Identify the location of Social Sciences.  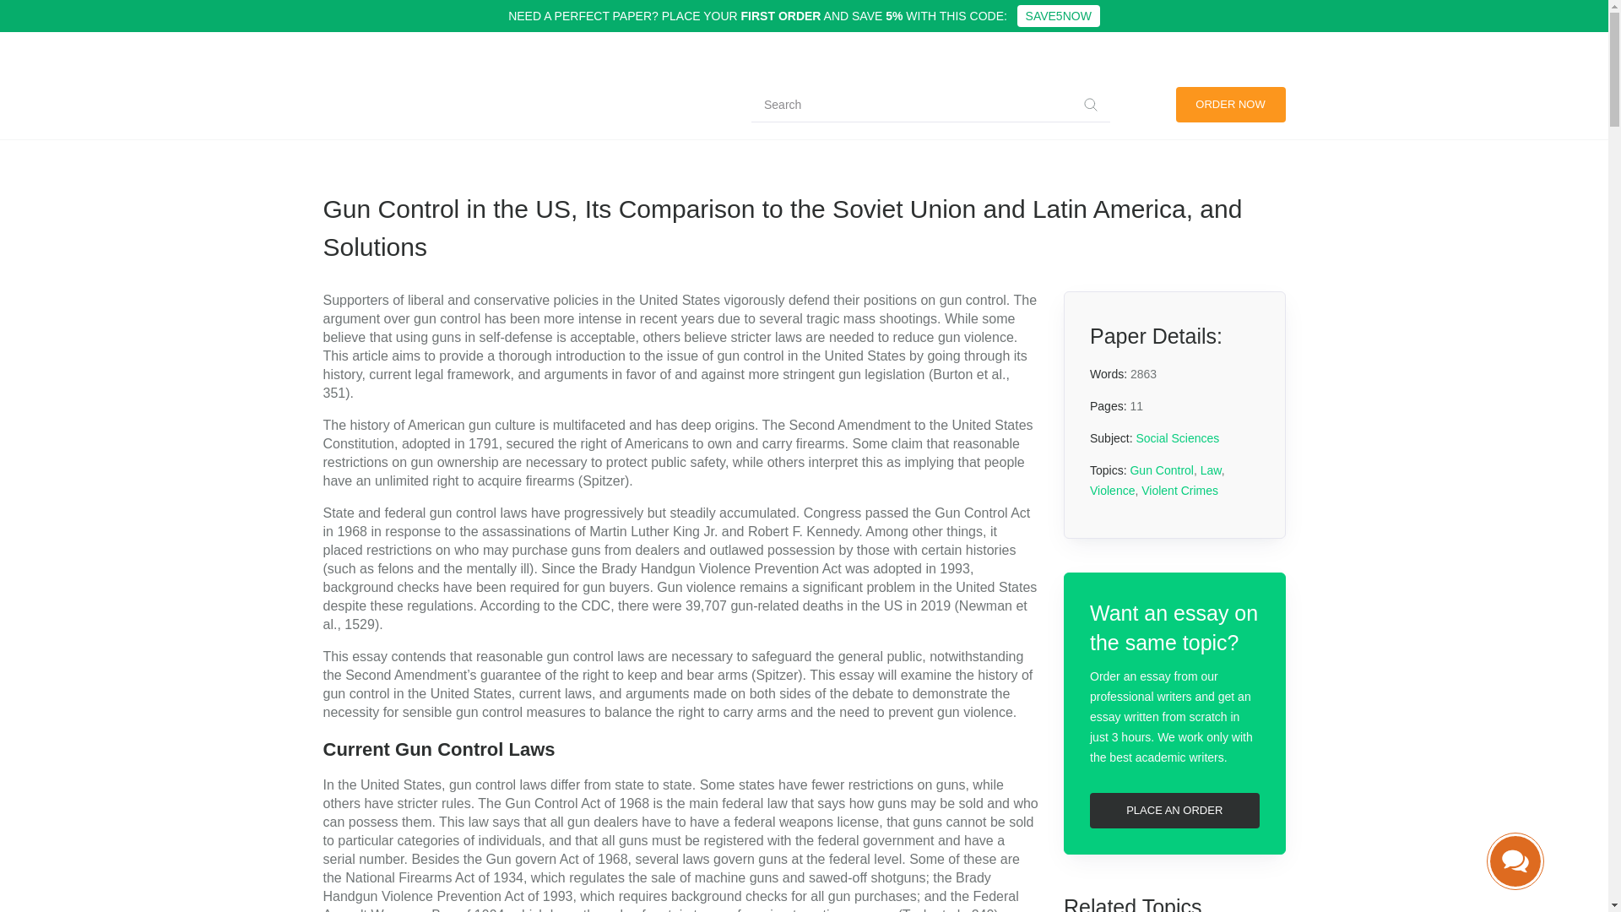
(419, 112).